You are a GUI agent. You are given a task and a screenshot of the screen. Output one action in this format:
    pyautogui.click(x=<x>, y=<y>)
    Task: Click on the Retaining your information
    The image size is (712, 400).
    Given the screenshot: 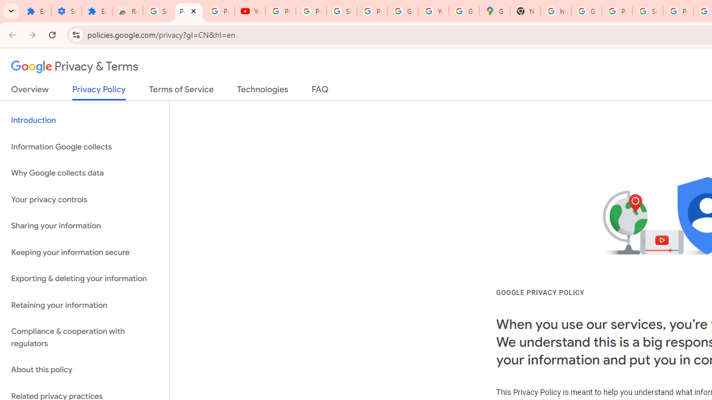 What is the action you would take?
    pyautogui.click(x=85, y=304)
    